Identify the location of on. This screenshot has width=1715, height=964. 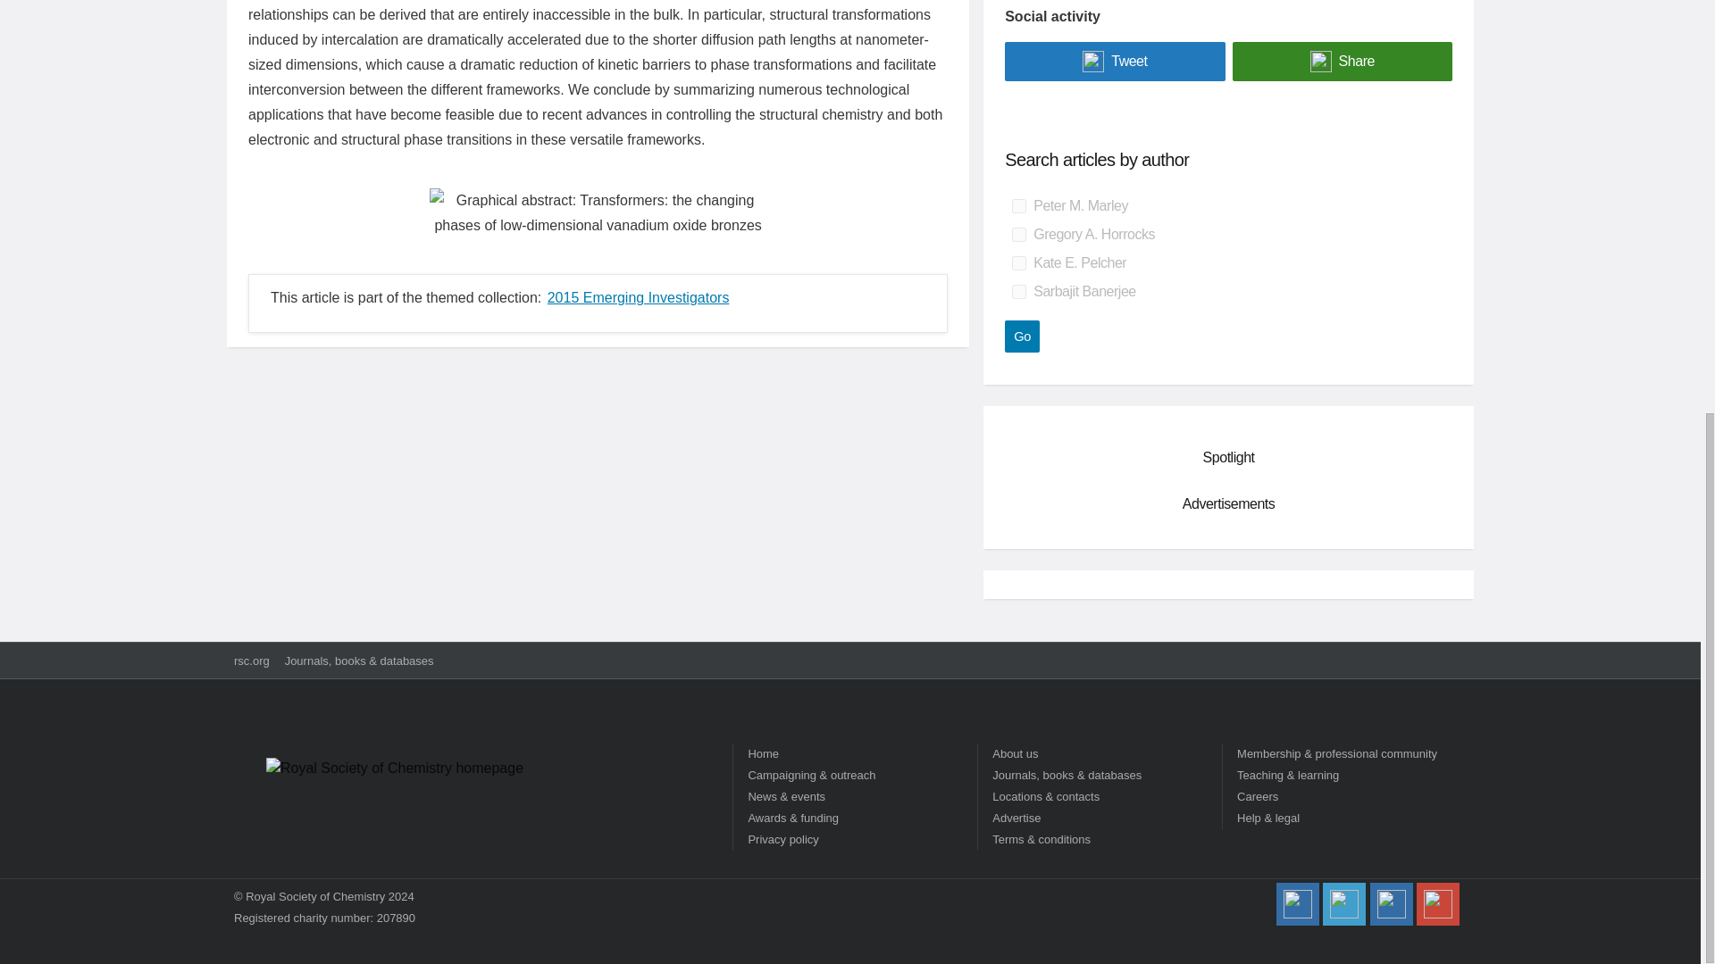
(1018, 263).